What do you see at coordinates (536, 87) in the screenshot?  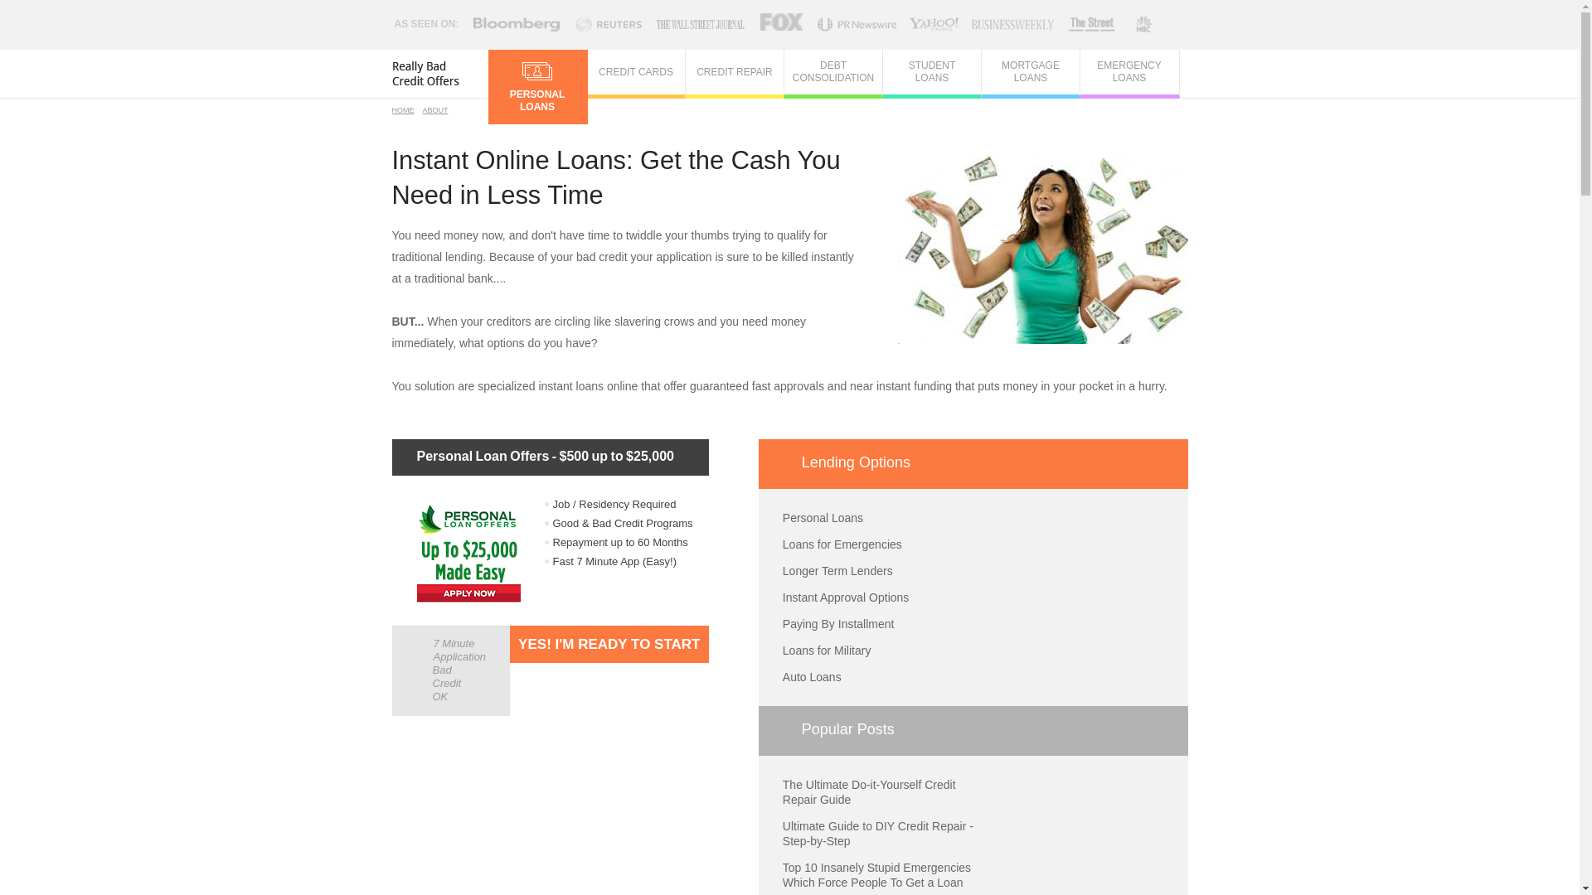 I see `PERSONAL LOANS` at bounding box center [536, 87].